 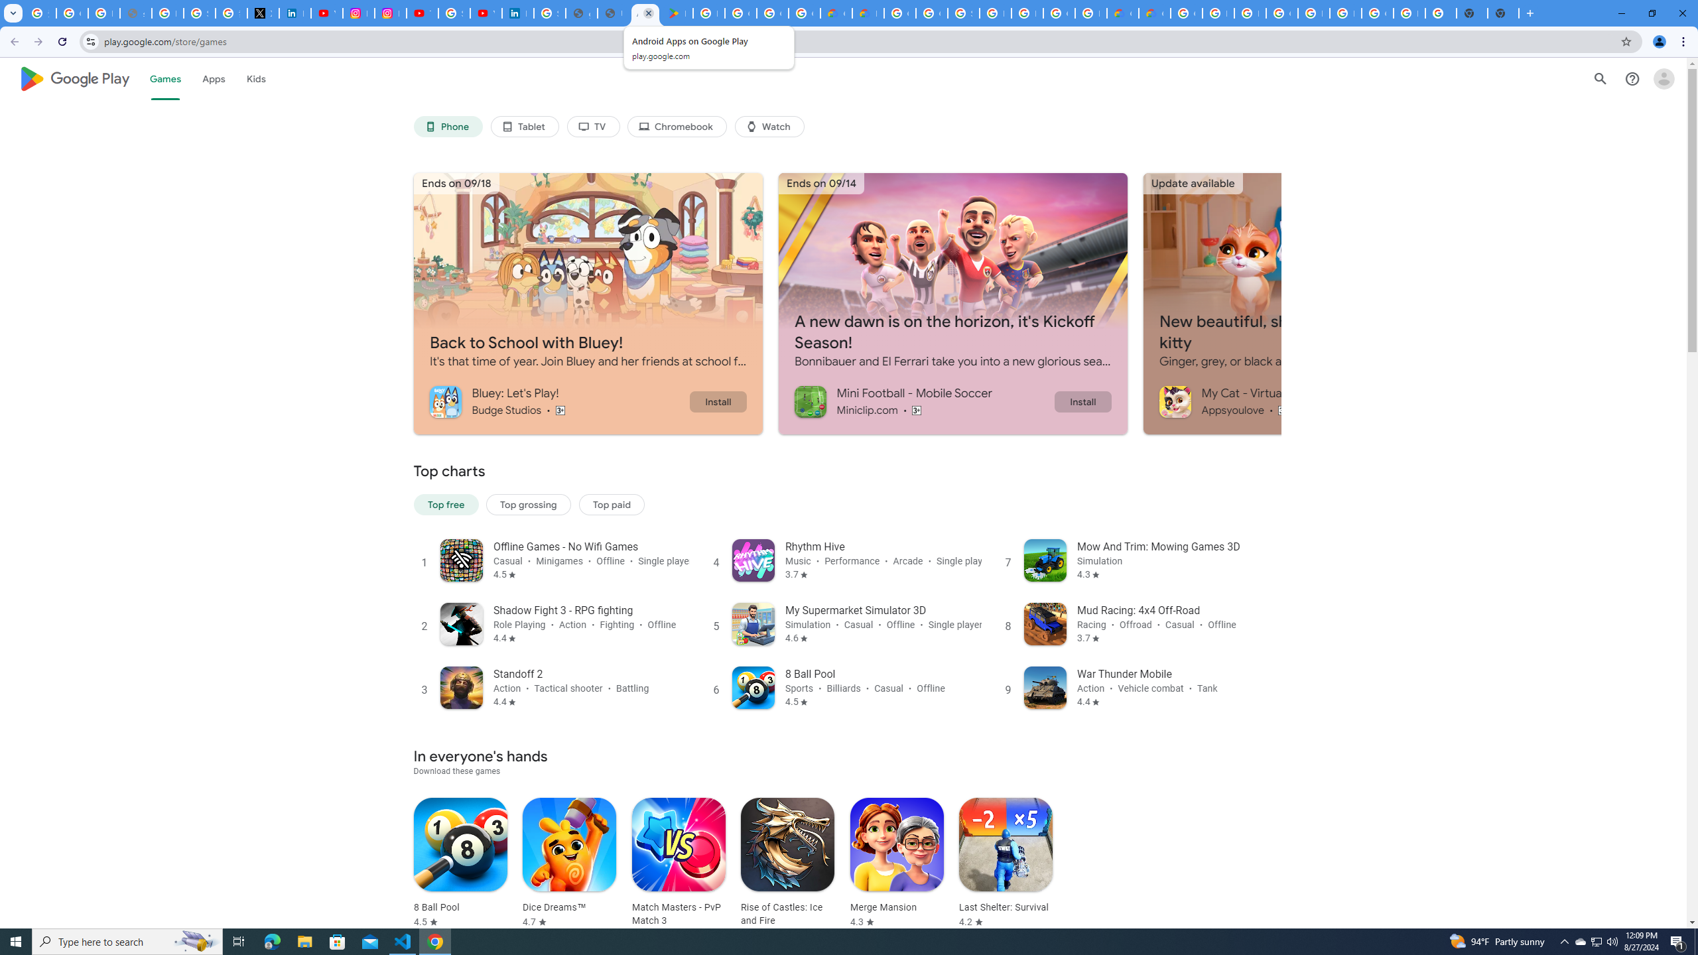 What do you see at coordinates (446, 504) in the screenshot?
I see `Top free` at bounding box center [446, 504].